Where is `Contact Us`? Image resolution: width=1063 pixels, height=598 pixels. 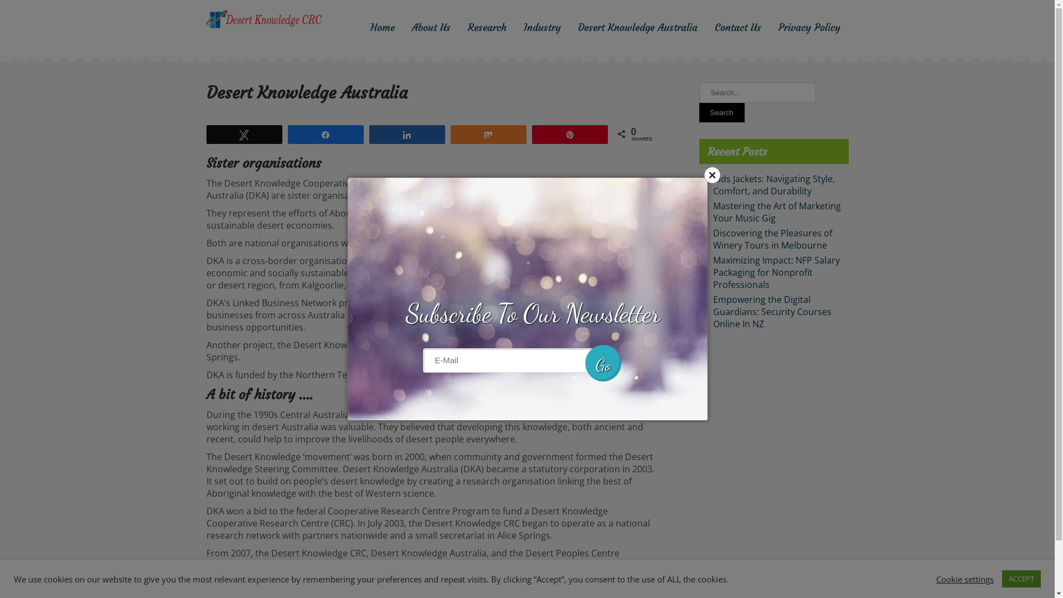 Contact Us is located at coordinates (737, 28).